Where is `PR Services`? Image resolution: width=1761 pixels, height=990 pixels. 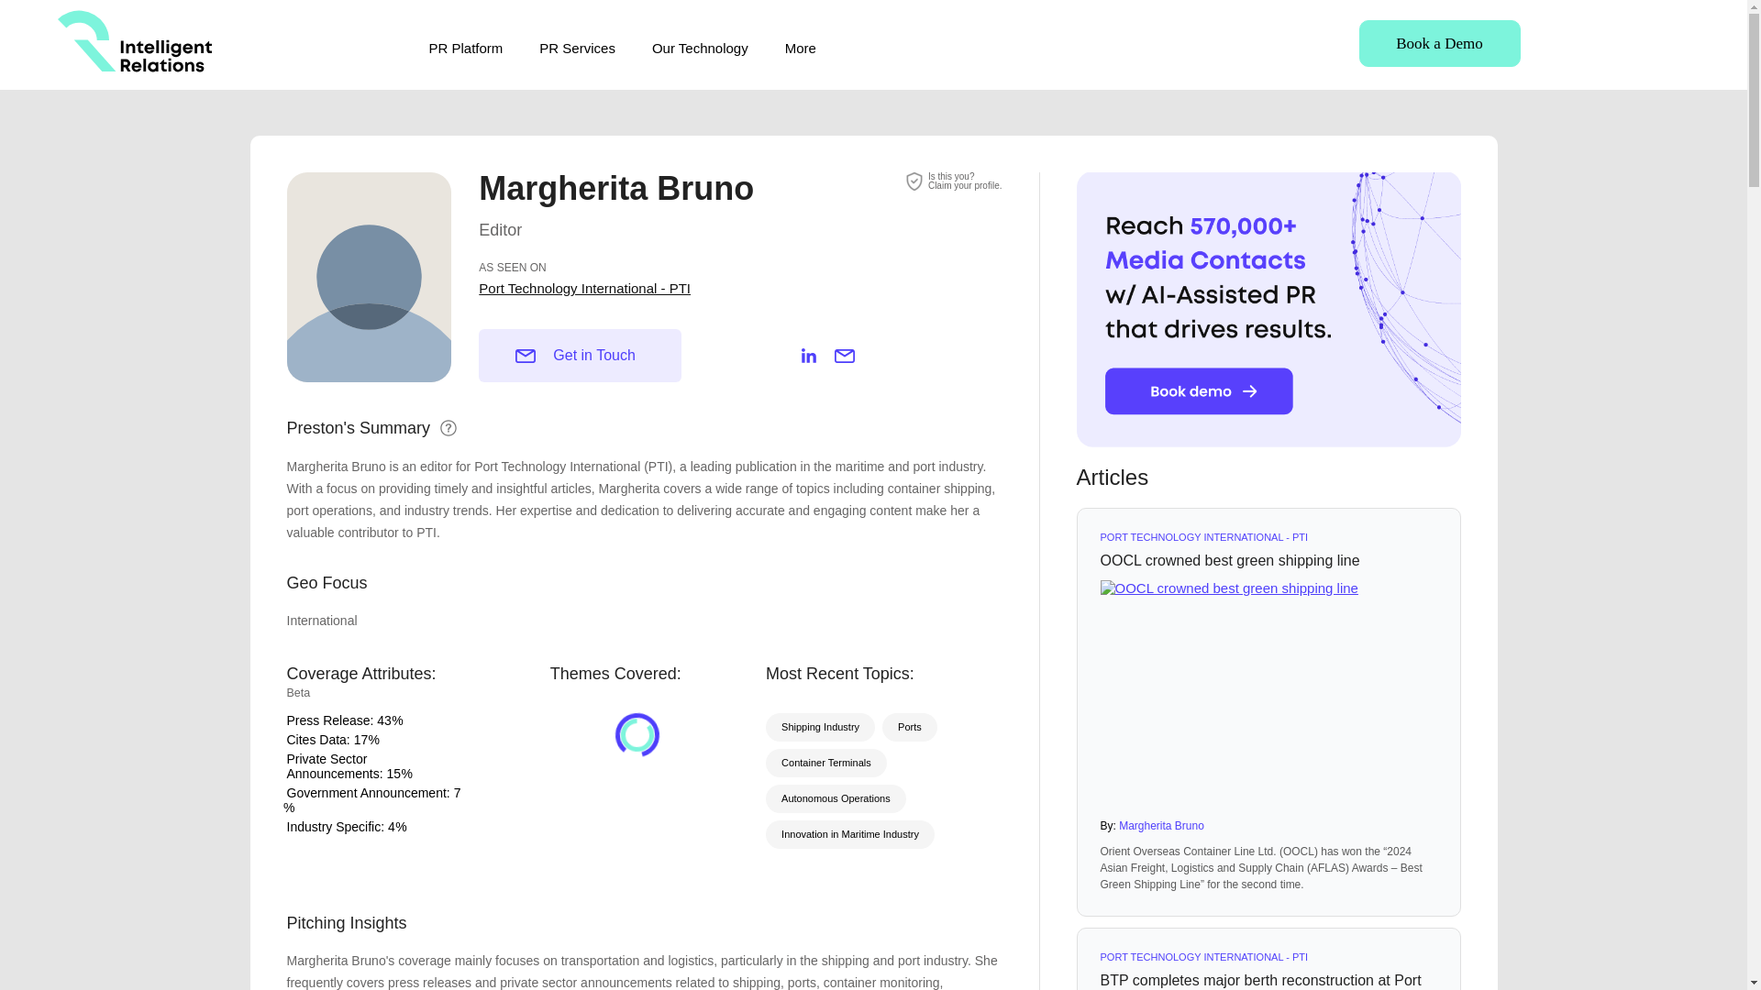
PR Services is located at coordinates (576, 48).